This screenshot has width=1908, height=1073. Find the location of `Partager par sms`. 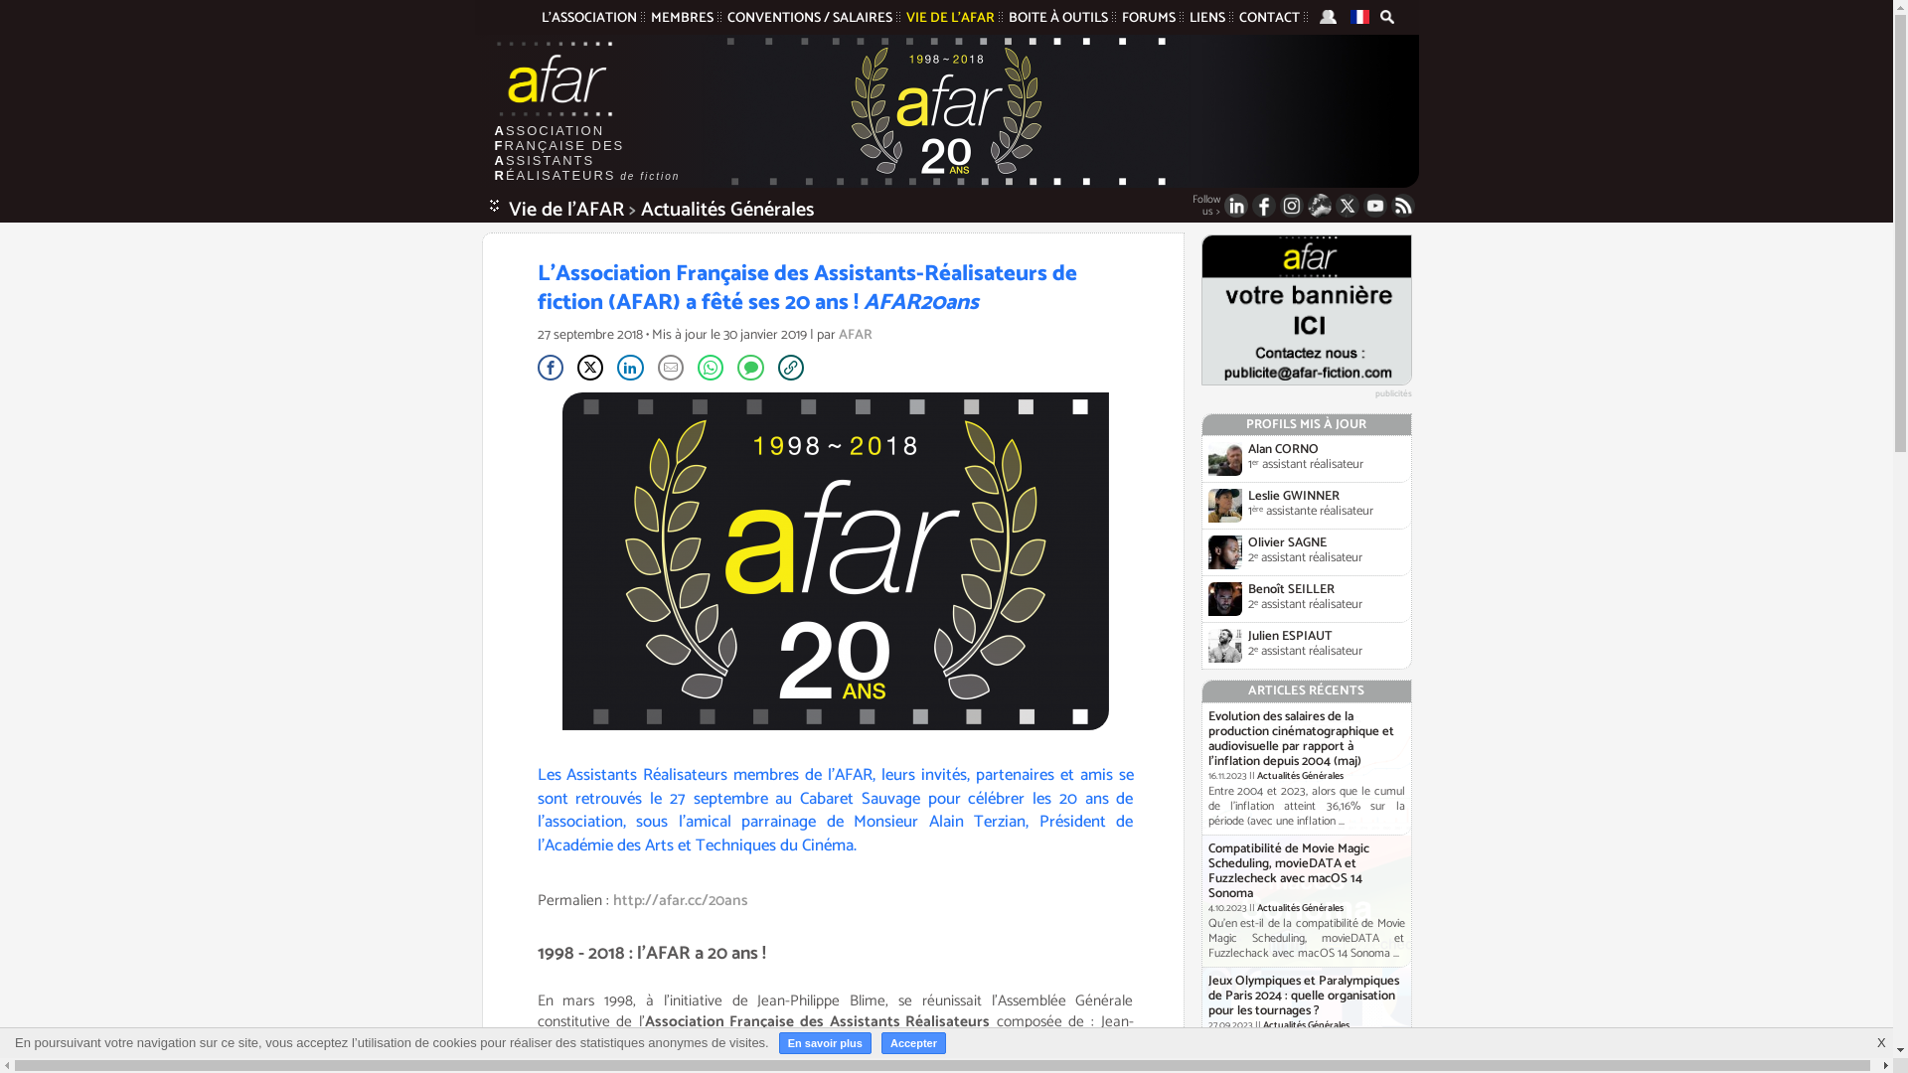

Partager par sms is located at coordinates (750, 368).